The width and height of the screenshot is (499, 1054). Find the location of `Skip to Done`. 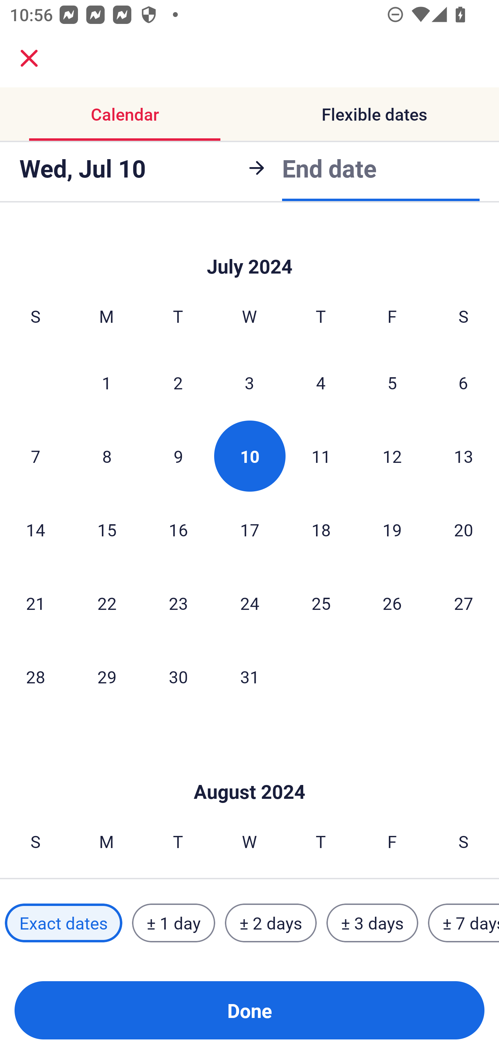

Skip to Done is located at coordinates (249, 249).